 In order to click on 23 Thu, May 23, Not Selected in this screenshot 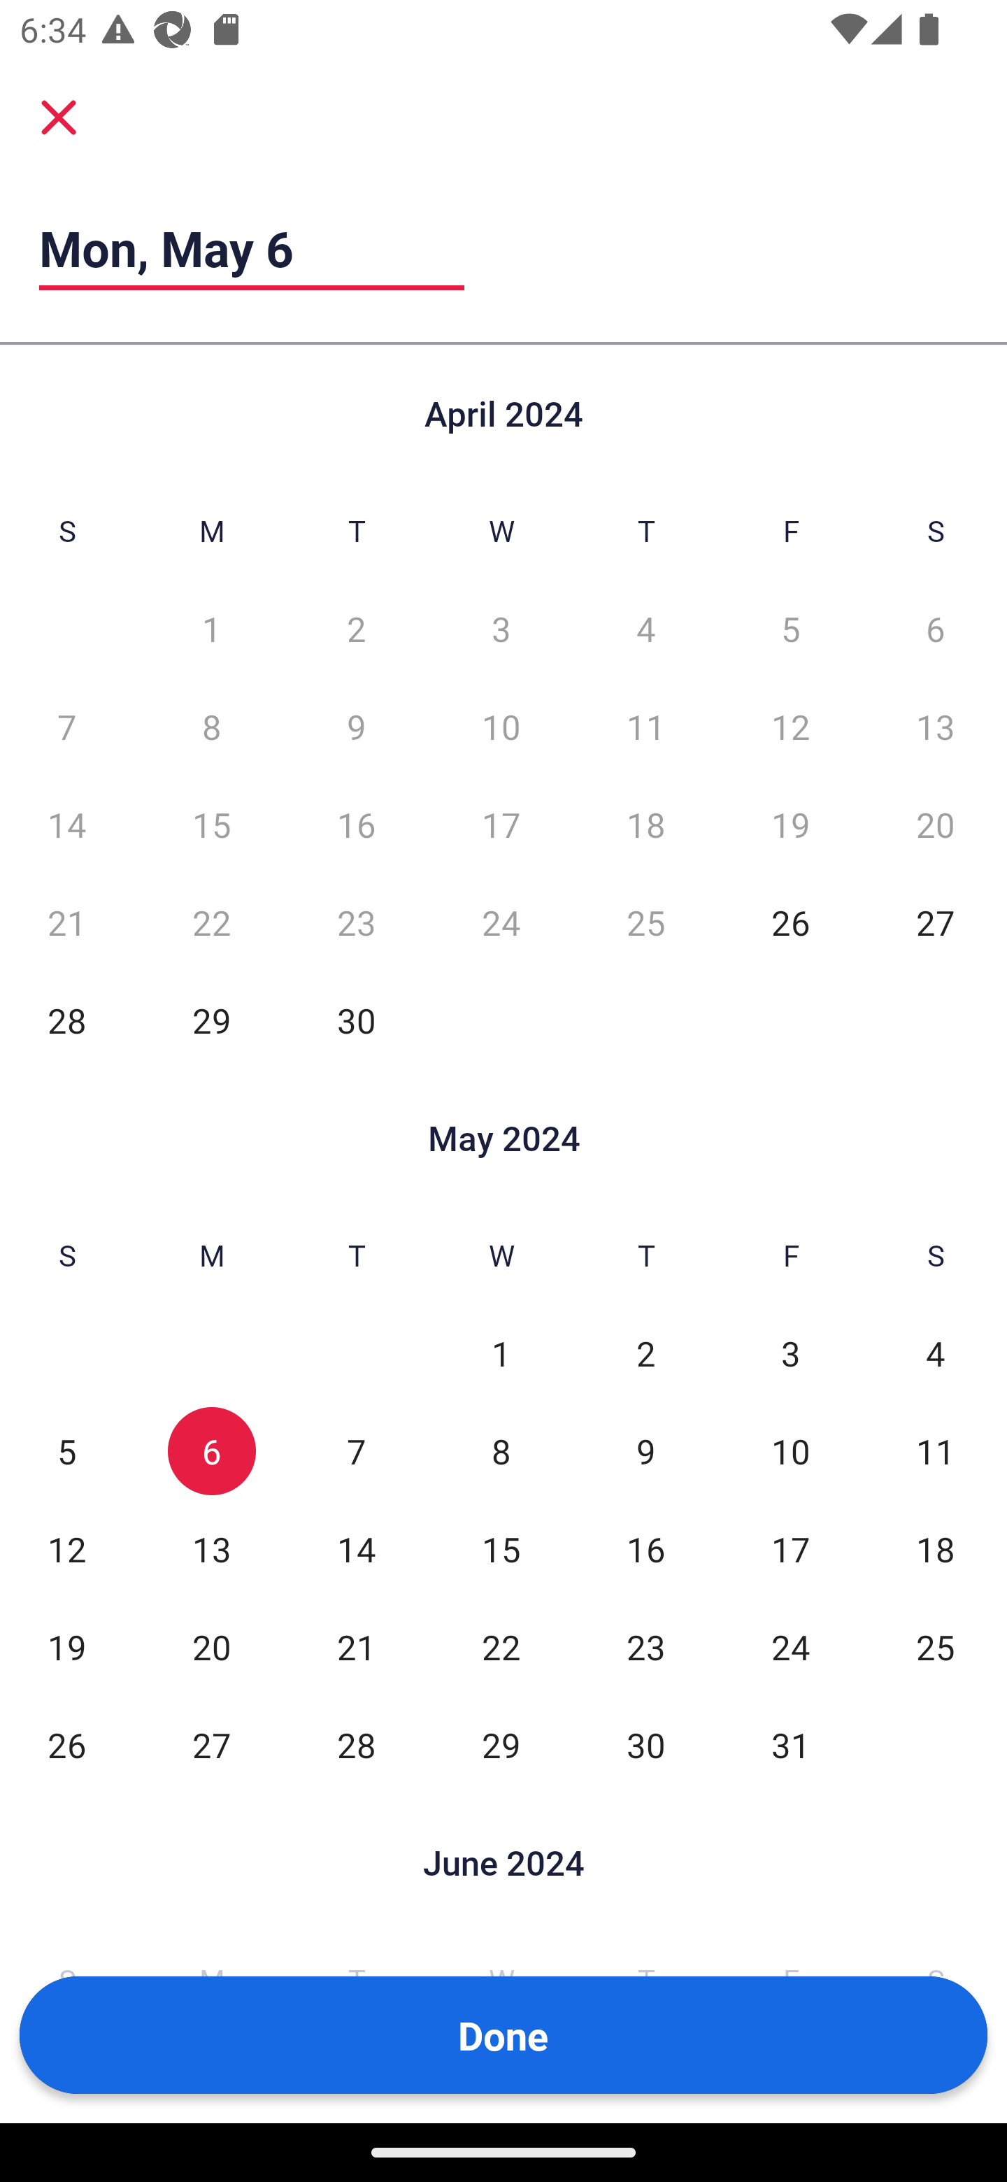, I will do `click(645, 1646)`.